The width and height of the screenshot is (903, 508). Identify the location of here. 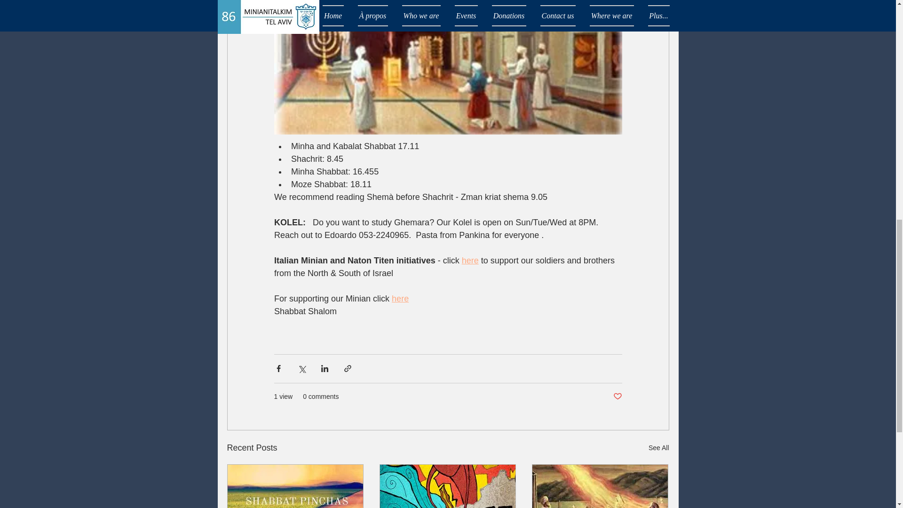
(400, 298).